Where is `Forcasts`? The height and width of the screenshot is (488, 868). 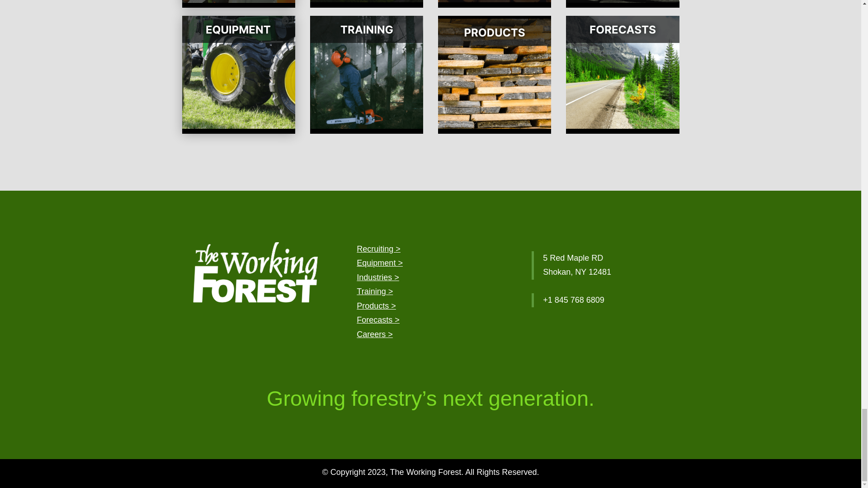
Forcasts is located at coordinates (378, 320).